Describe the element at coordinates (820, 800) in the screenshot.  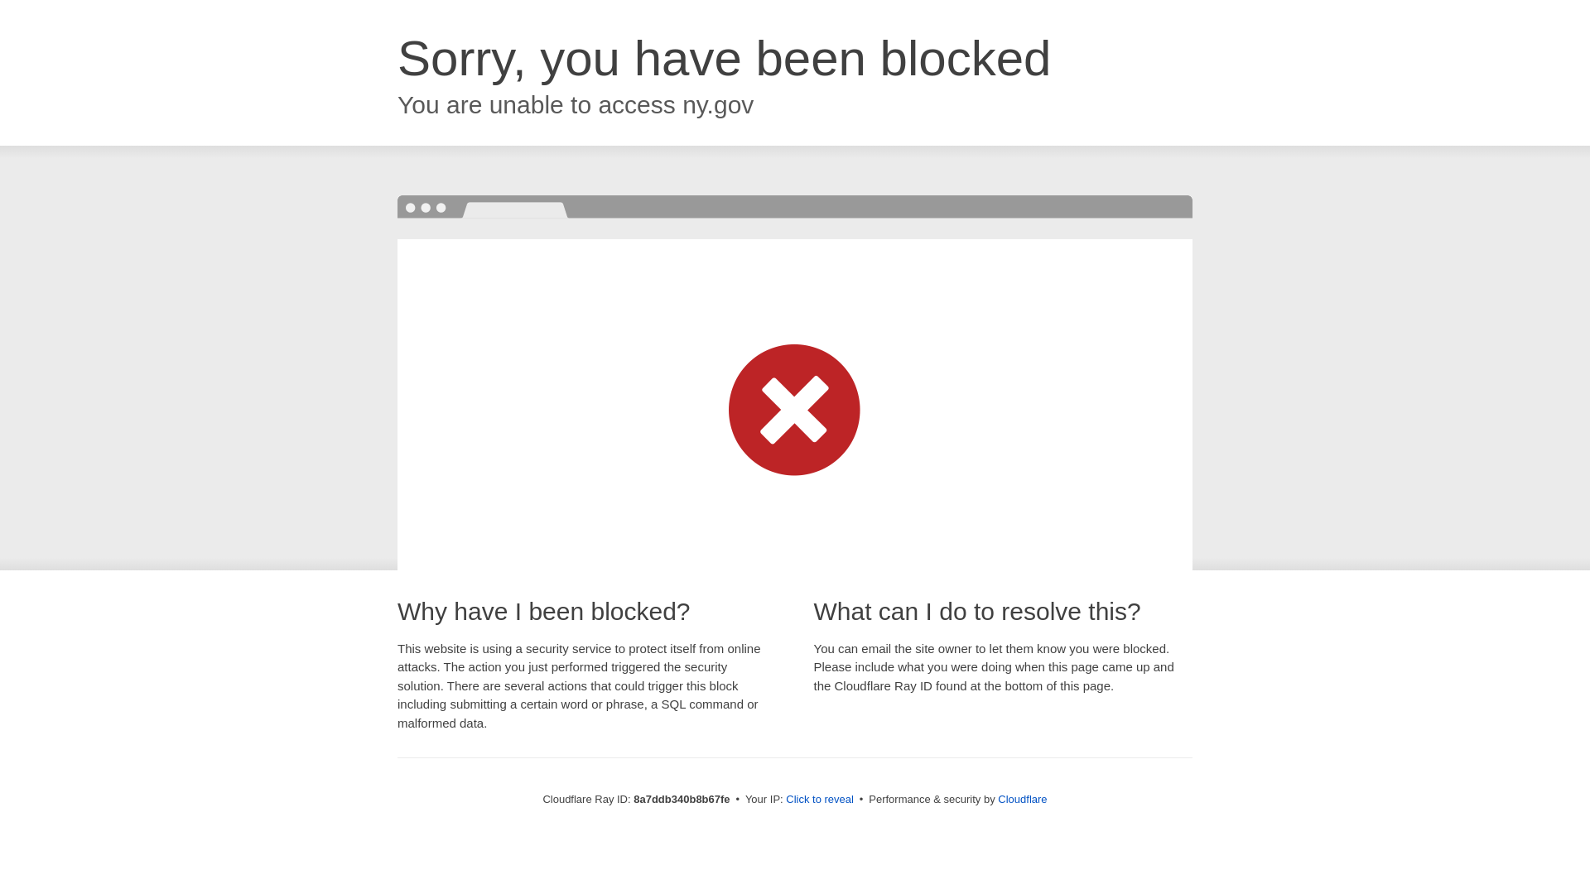
I see `Click to reveal` at that location.